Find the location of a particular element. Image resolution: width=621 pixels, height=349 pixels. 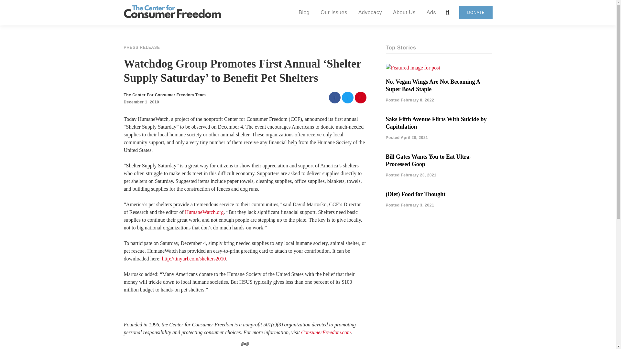

Share on Facebook is located at coordinates (334, 98).